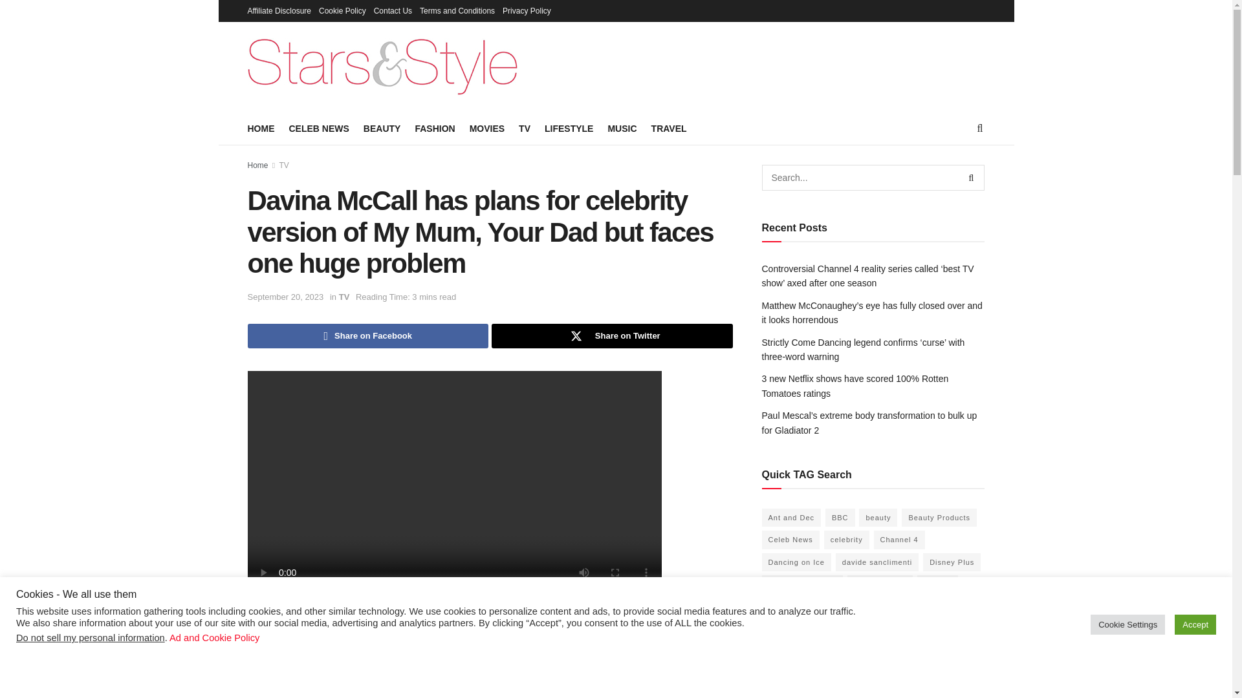  Describe the element at coordinates (598, 620) in the screenshot. I see `Davina McCall` at that location.